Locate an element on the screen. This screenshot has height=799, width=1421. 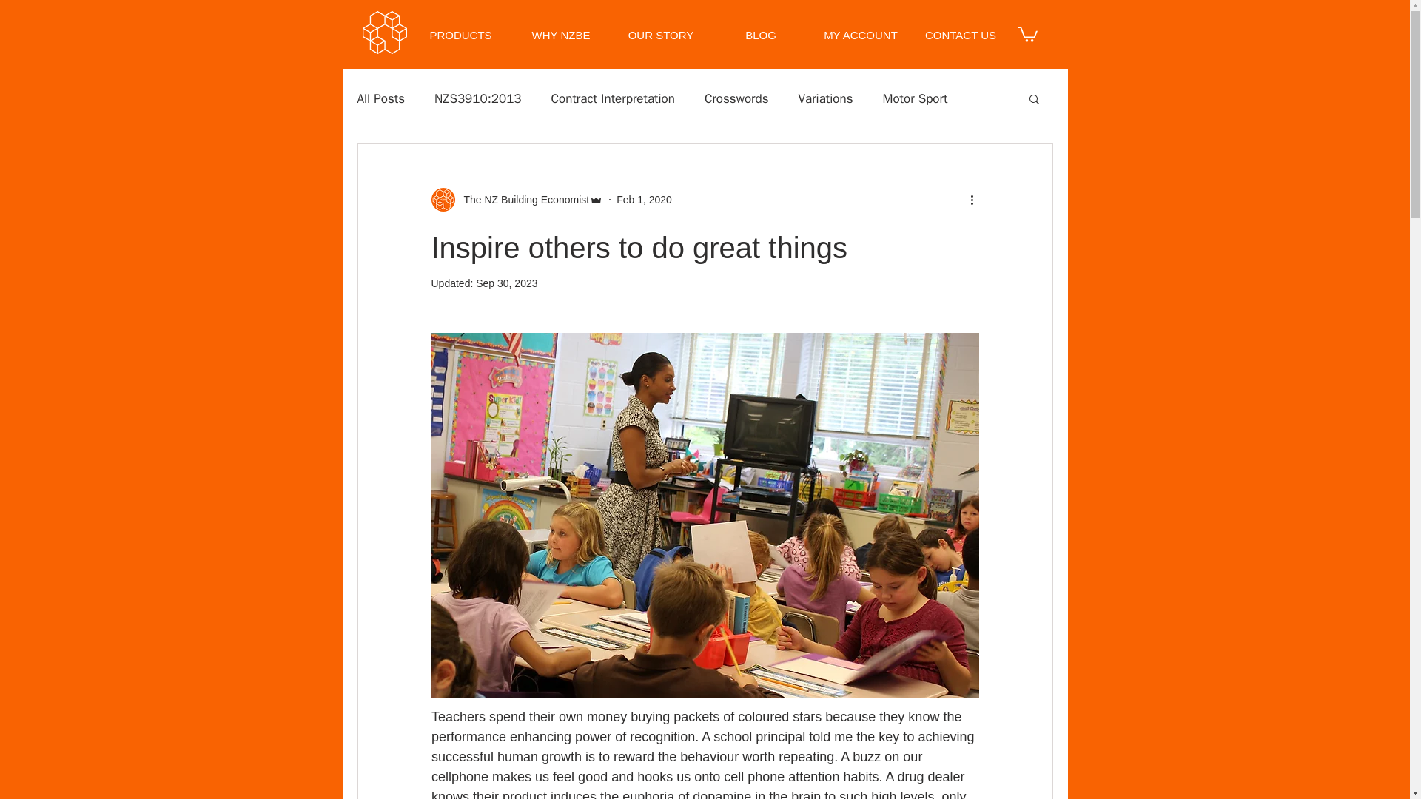
Motor Sport is located at coordinates (915, 98).